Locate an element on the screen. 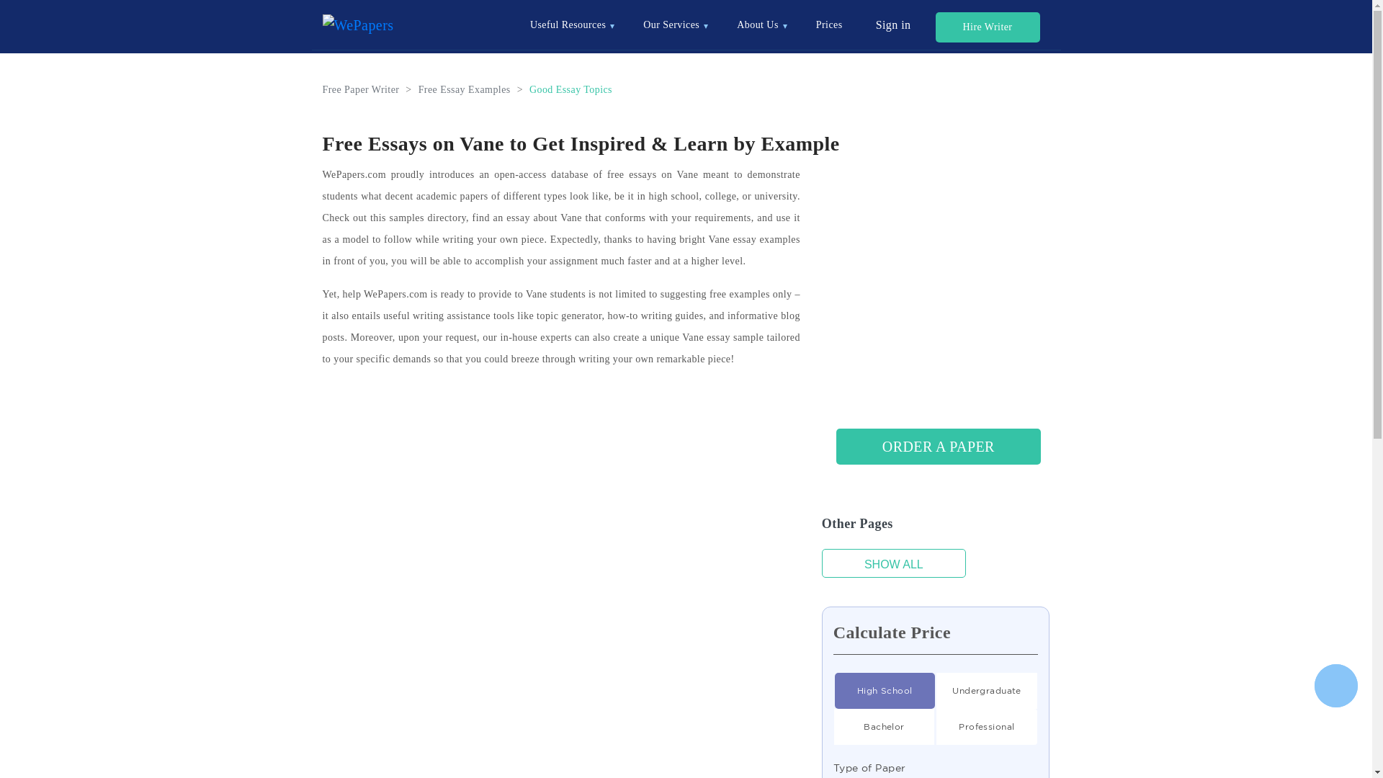 This screenshot has width=1383, height=778. 3 is located at coordinates (885, 726).